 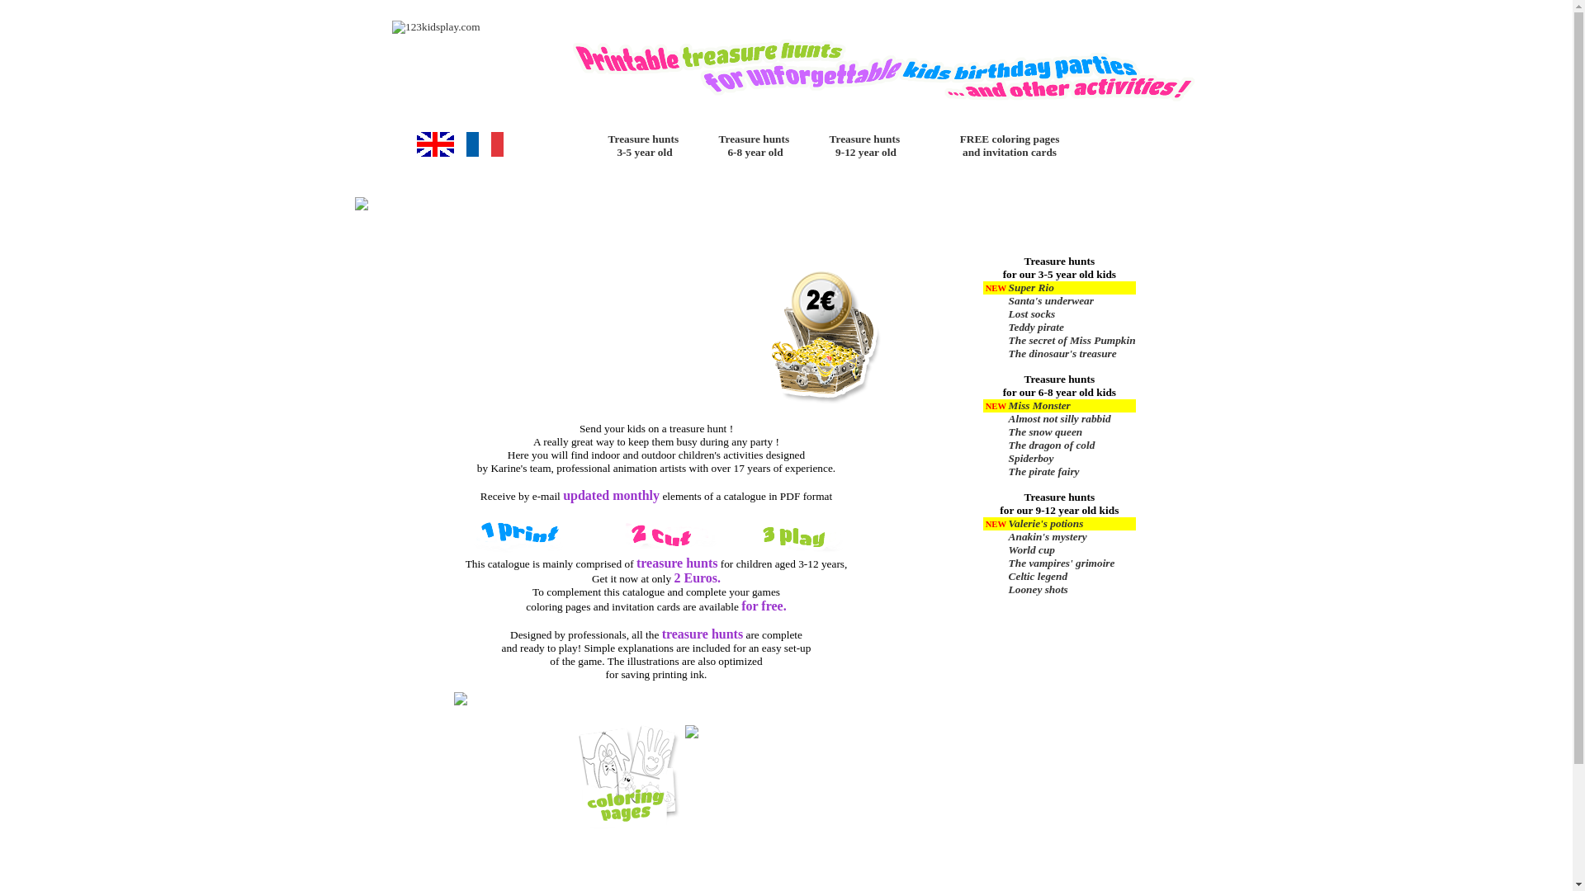 I want to click on Home, so click(x=940, y=15).